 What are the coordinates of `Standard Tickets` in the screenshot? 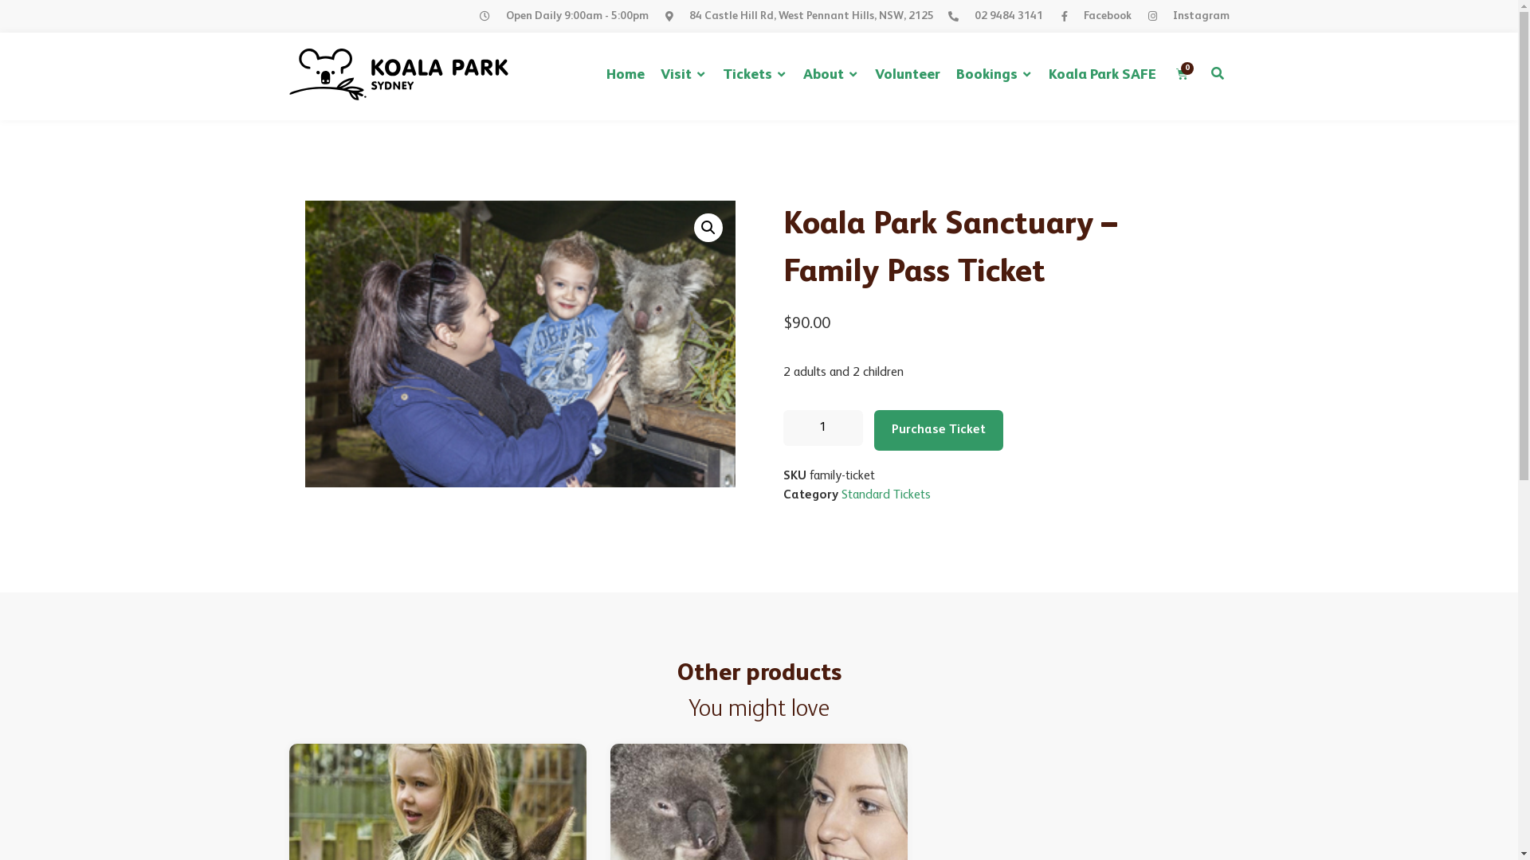 It's located at (886, 495).